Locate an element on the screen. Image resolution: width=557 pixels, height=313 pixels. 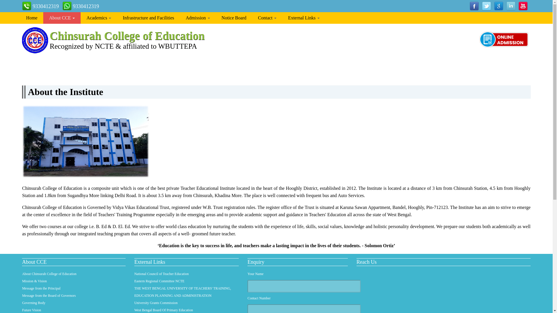
 9330412319 is located at coordinates (41, 7).